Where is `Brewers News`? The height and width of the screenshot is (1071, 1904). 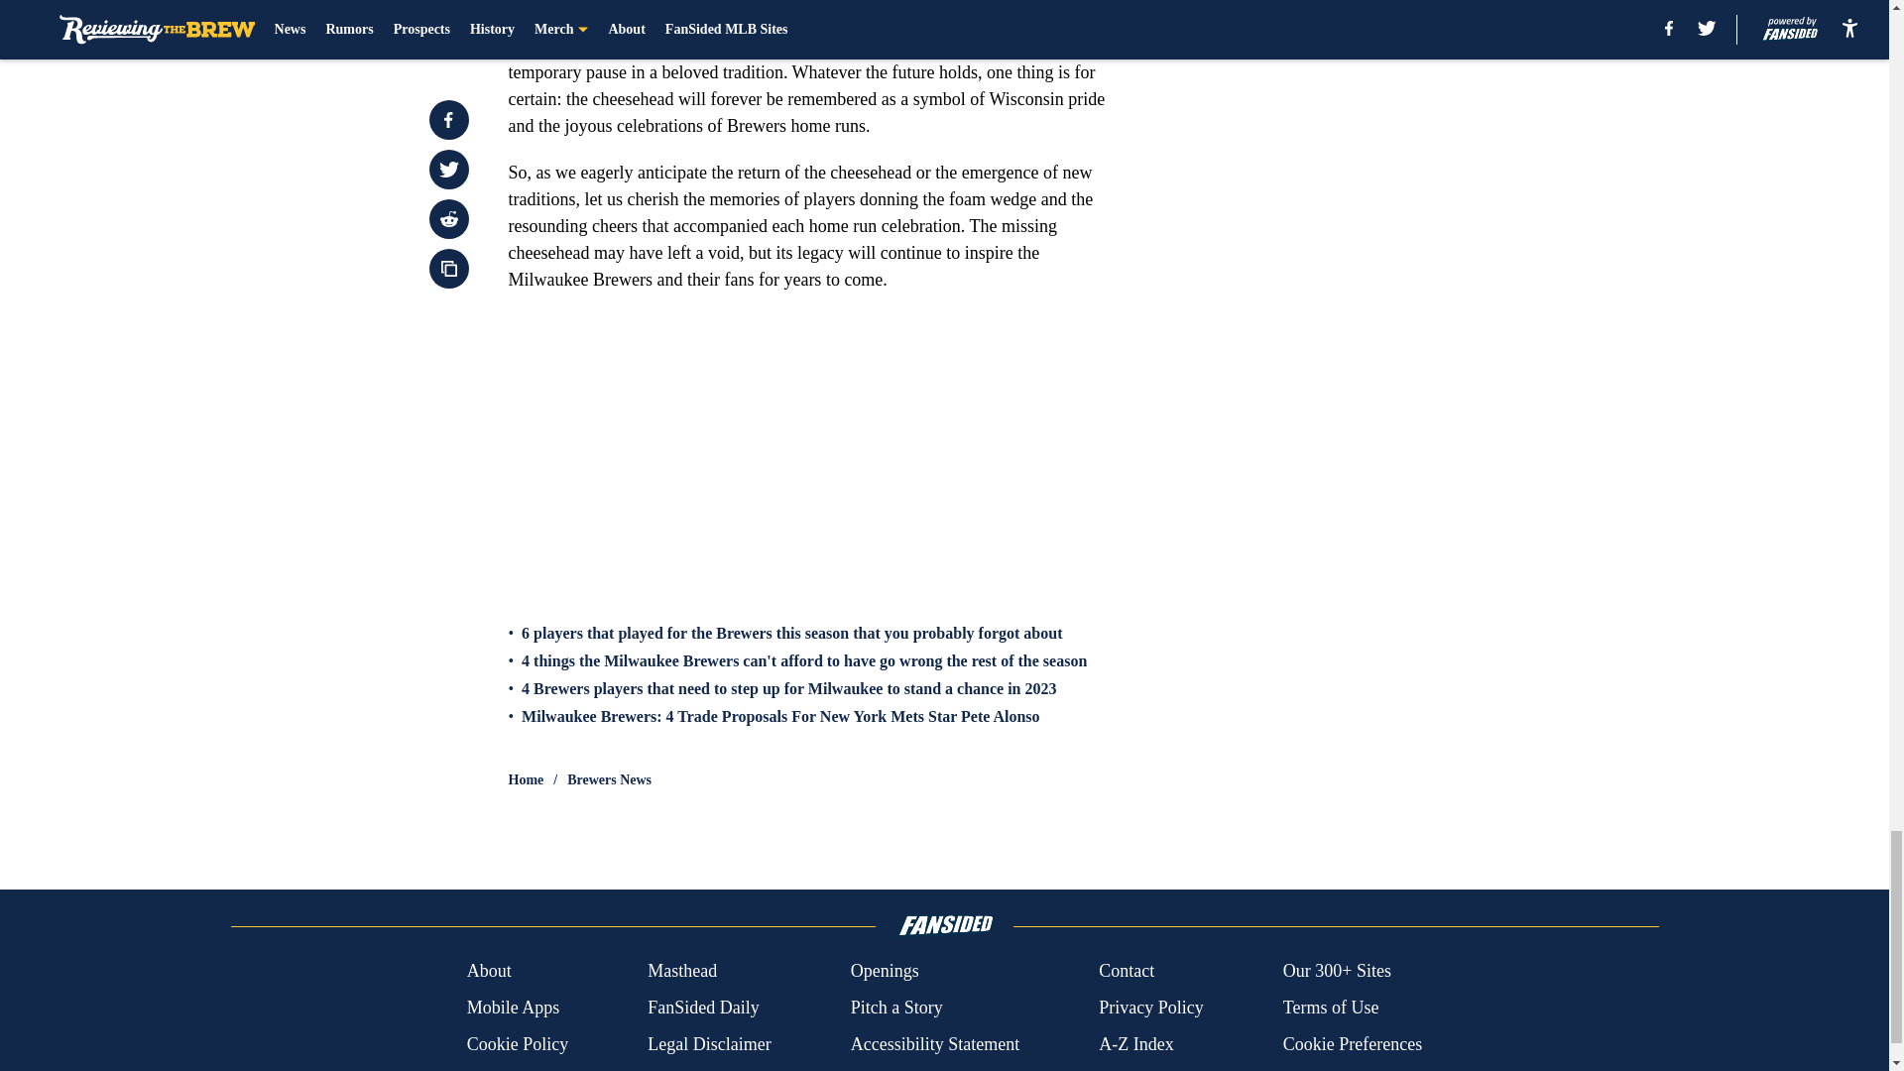 Brewers News is located at coordinates (609, 779).